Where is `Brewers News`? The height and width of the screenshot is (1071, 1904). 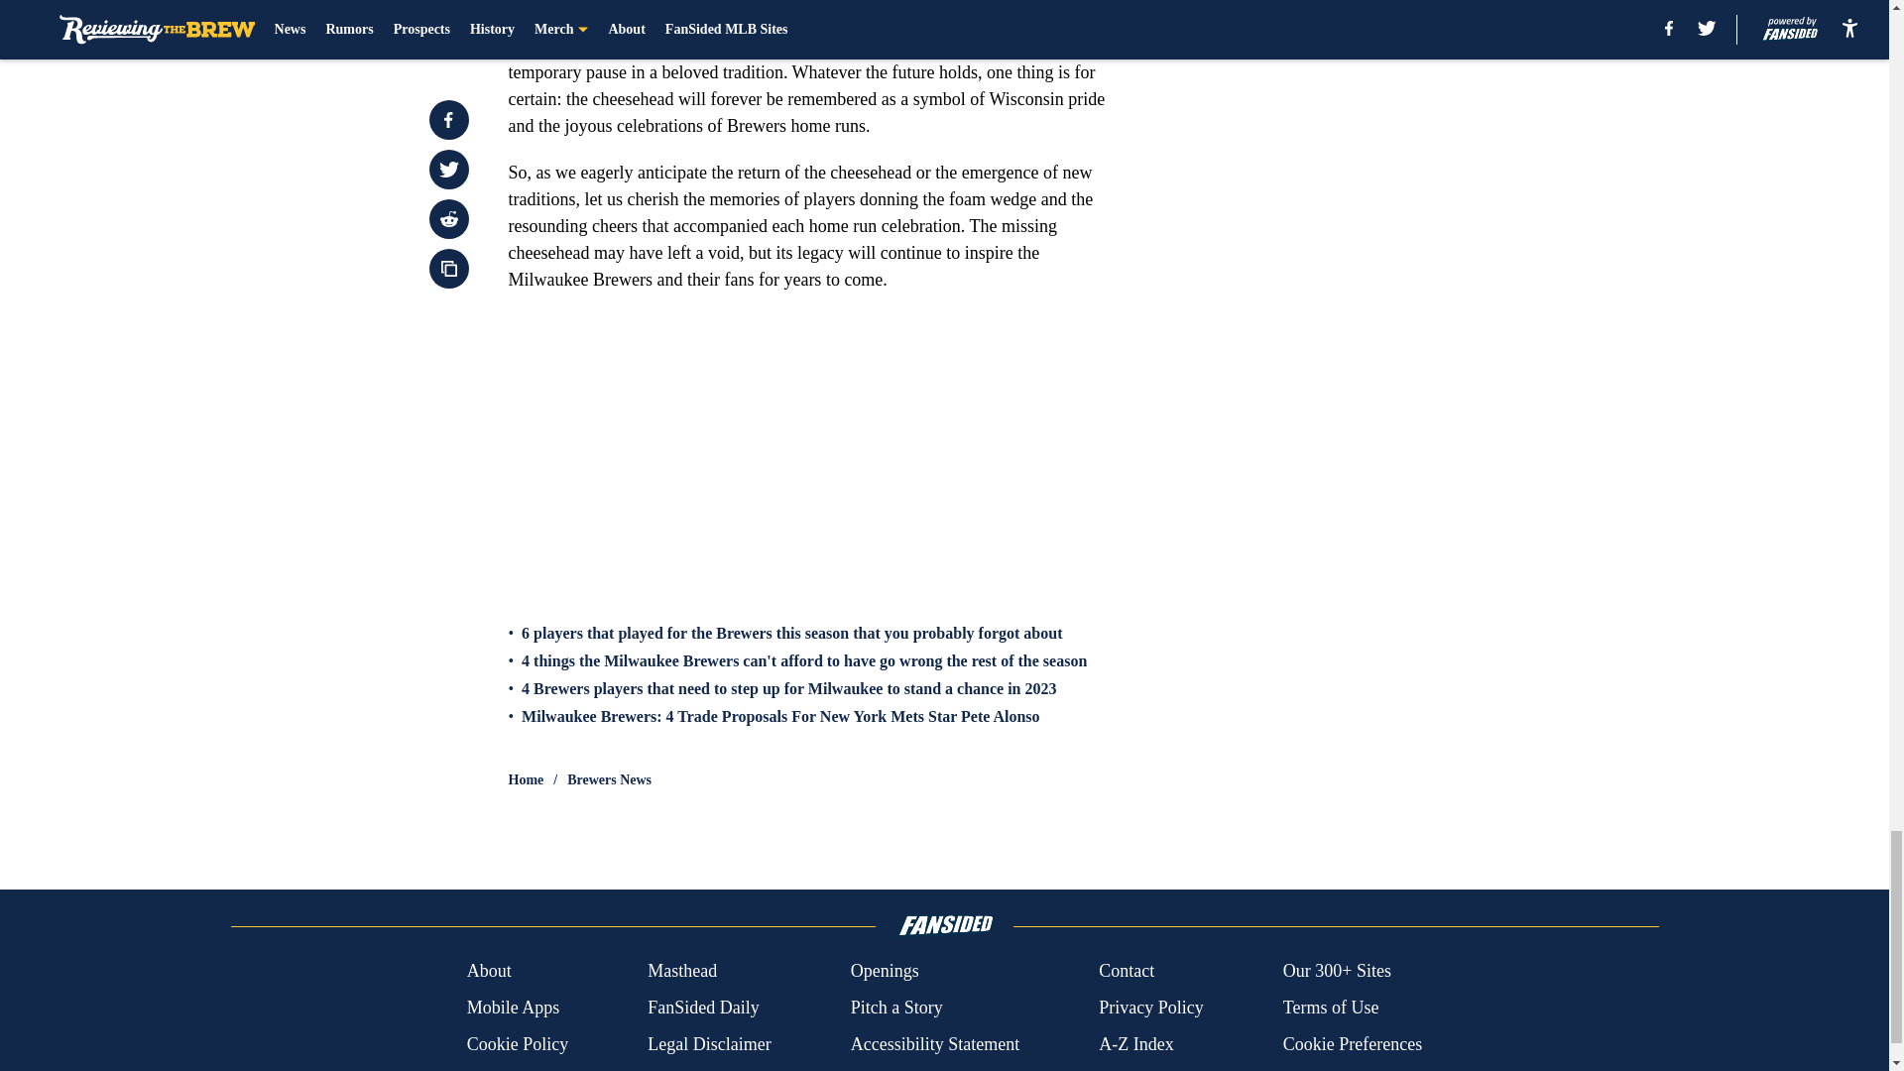 Brewers News is located at coordinates (609, 779).